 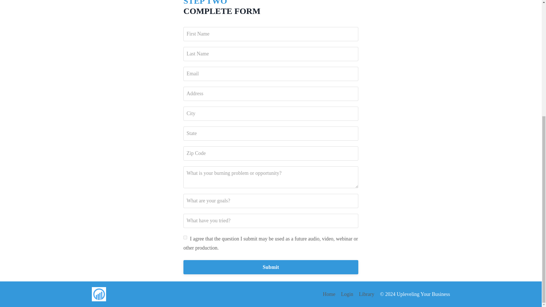 I want to click on 1, so click(x=185, y=238).